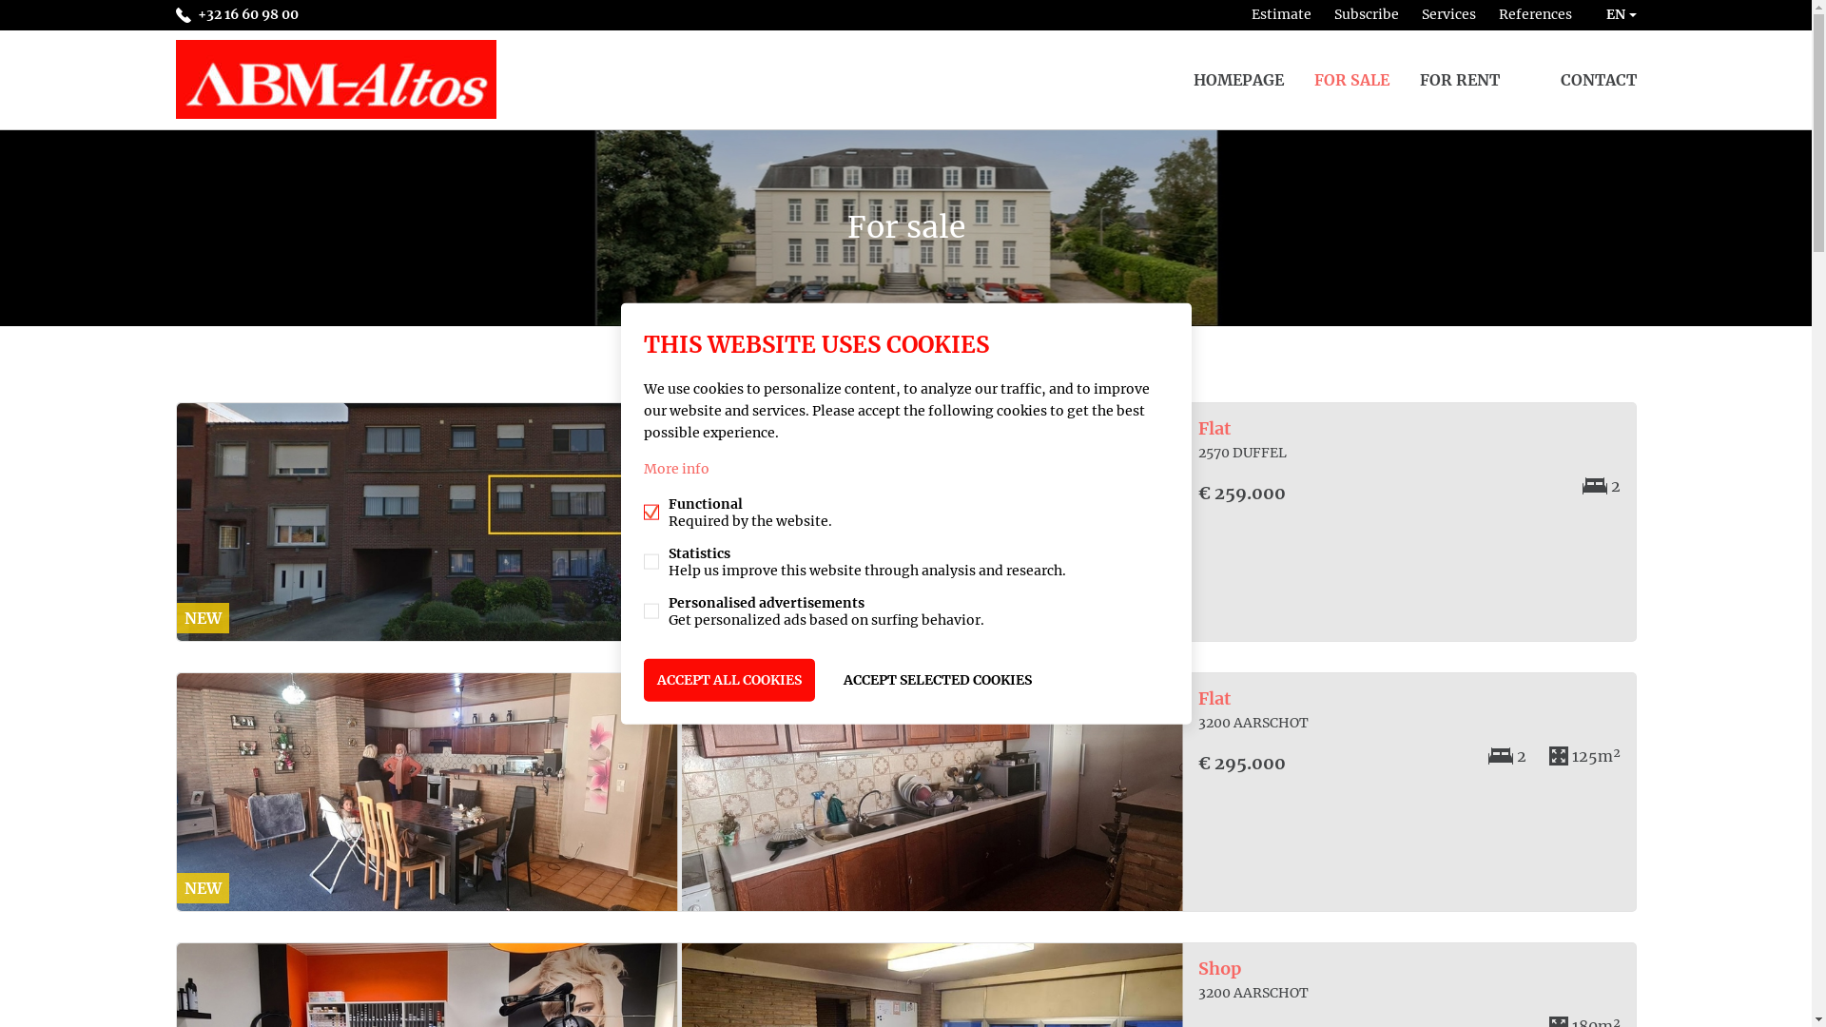 The image size is (1826, 1027). What do you see at coordinates (1535, 15) in the screenshot?
I see `References` at bounding box center [1535, 15].